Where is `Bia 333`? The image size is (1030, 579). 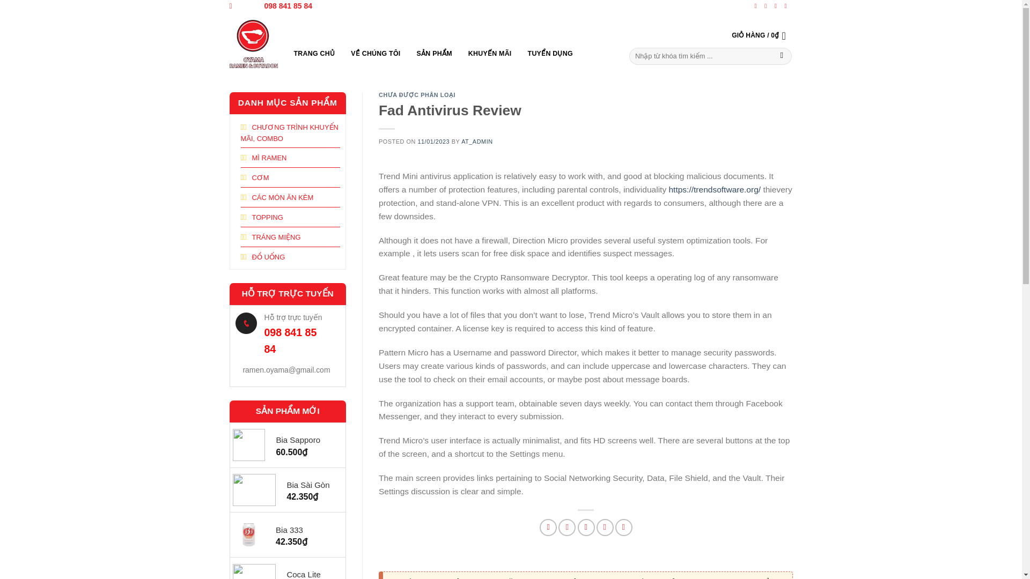
Bia 333 is located at coordinates (305, 530).